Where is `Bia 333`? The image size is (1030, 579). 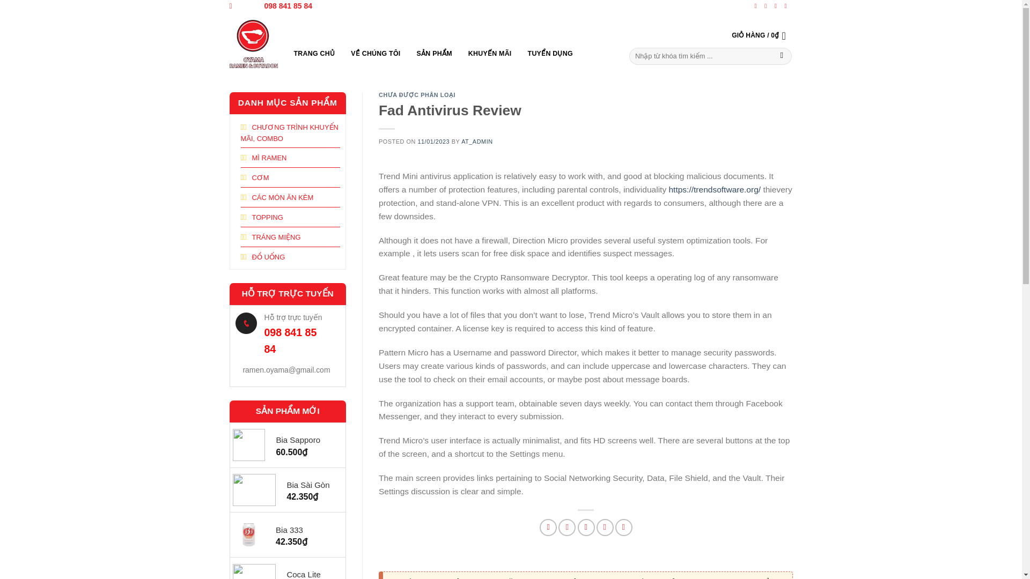
Bia 333 is located at coordinates (305, 530).